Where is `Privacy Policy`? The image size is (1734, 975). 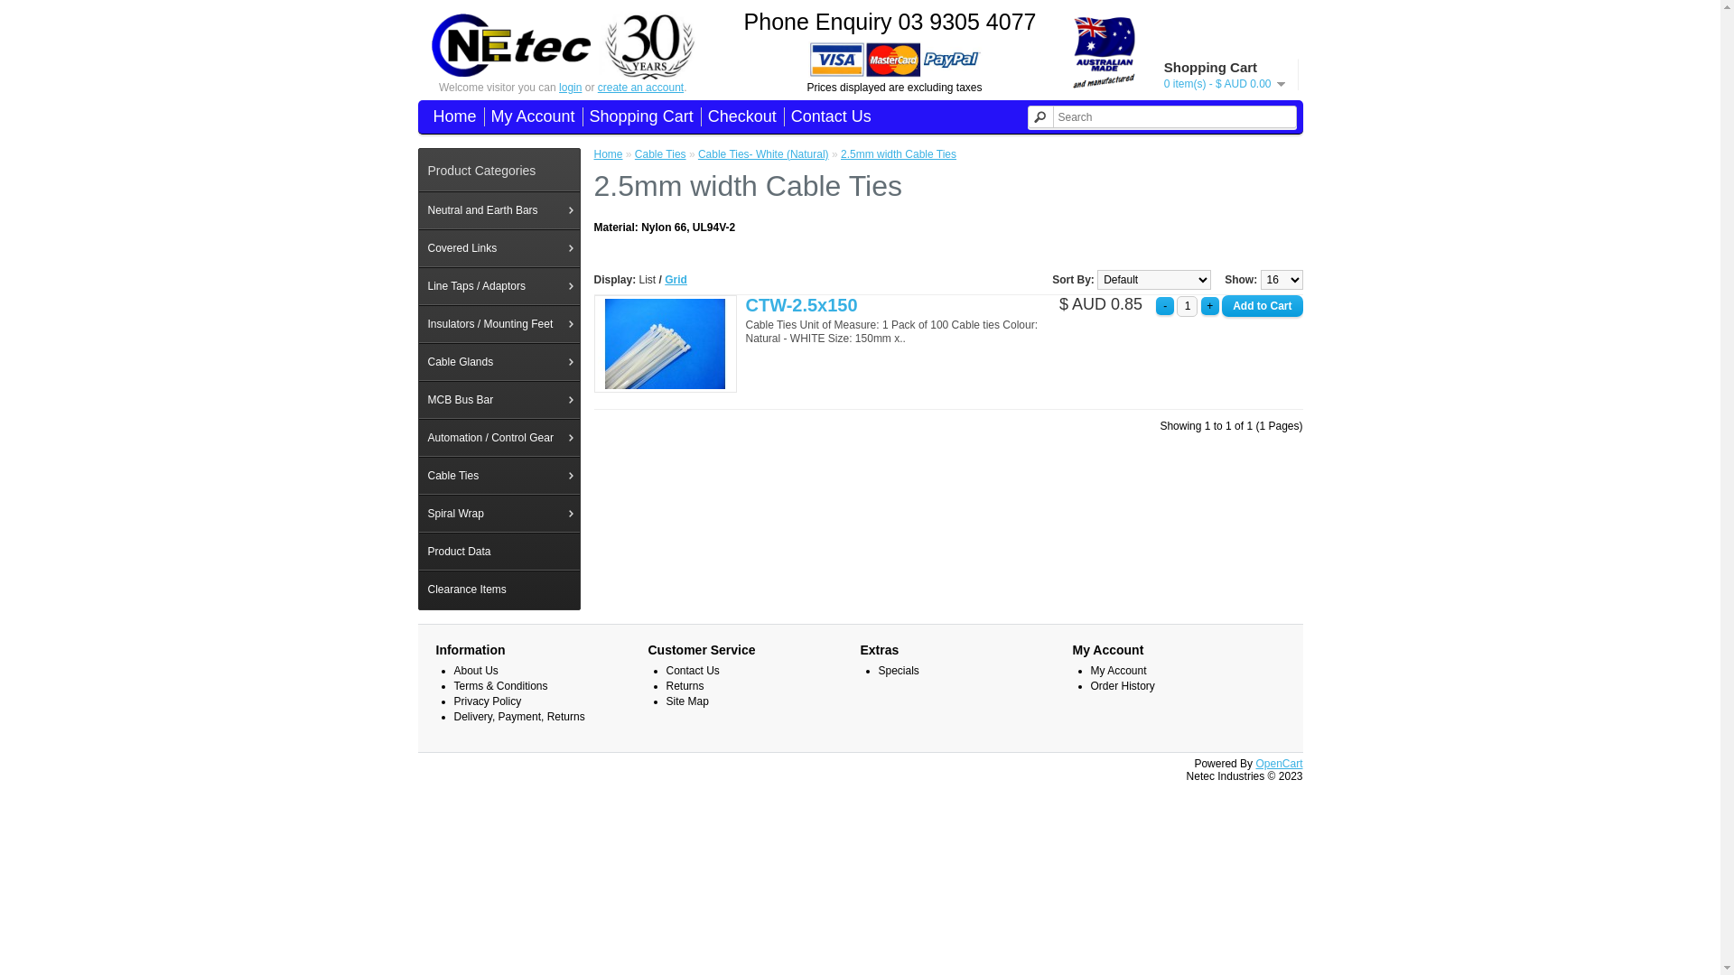 Privacy Policy is located at coordinates (488, 701).